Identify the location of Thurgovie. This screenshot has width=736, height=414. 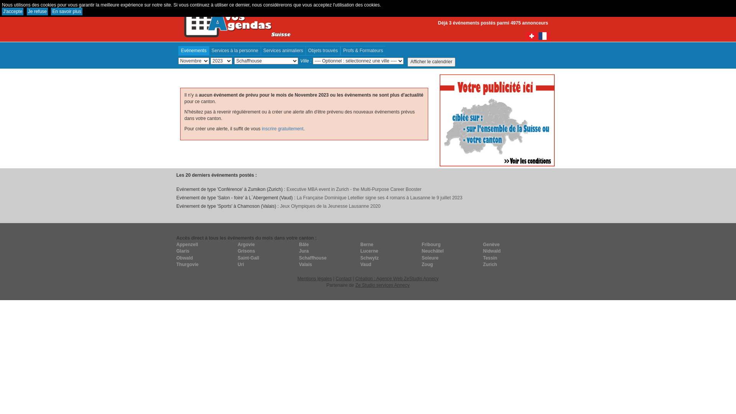
(205, 264).